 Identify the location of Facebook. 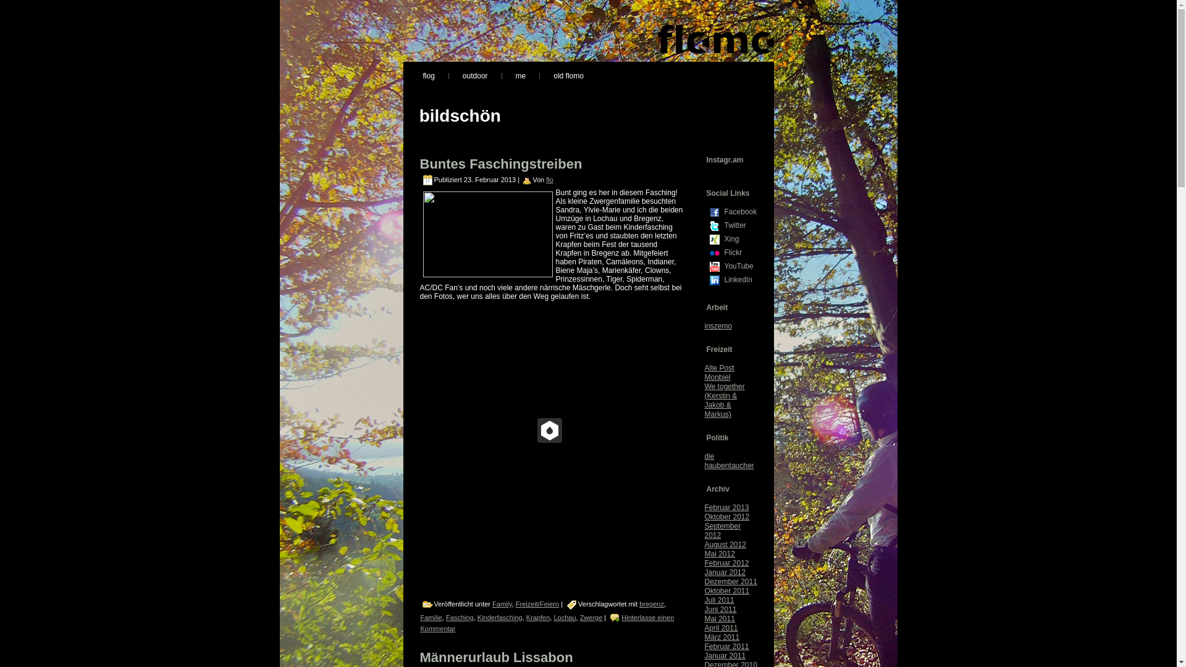
(714, 212).